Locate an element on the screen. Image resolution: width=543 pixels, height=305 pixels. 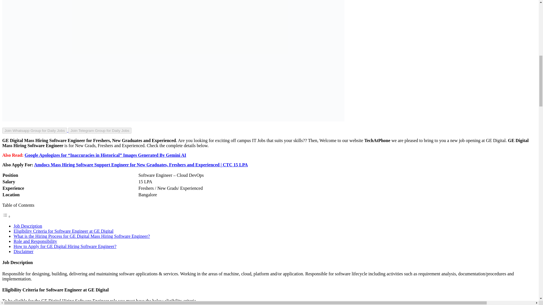
Join Telegram Group for Daily Jobs is located at coordinates (100, 130).